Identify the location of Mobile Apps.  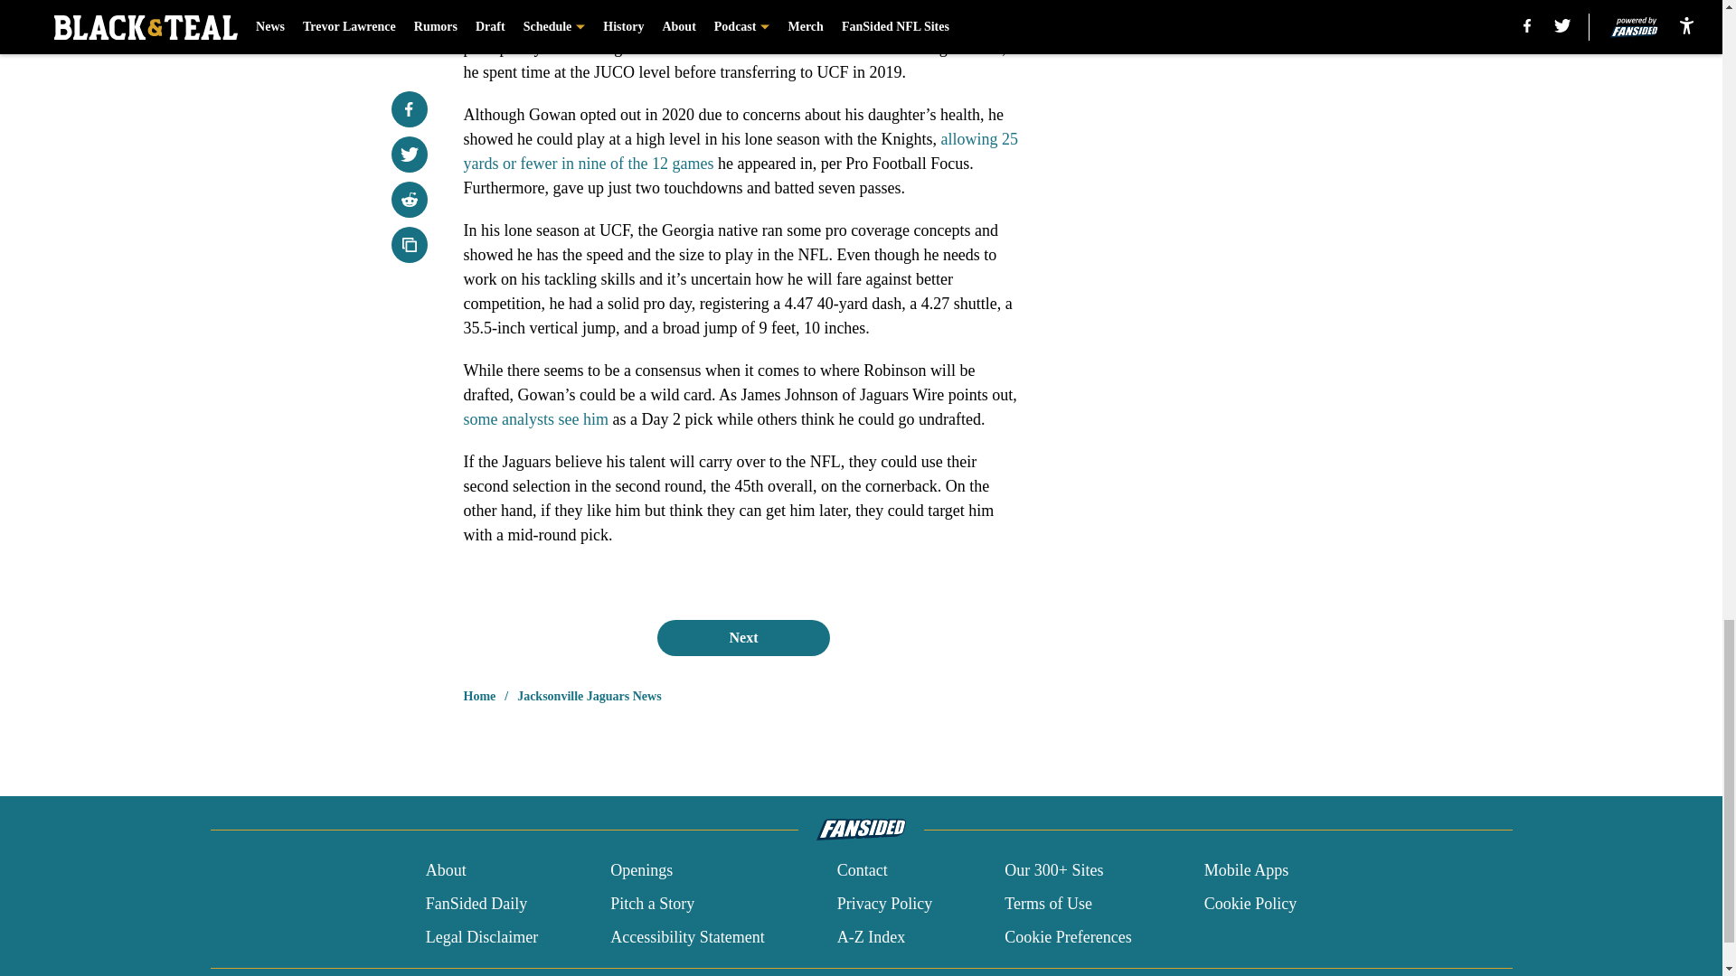
(1247, 871).